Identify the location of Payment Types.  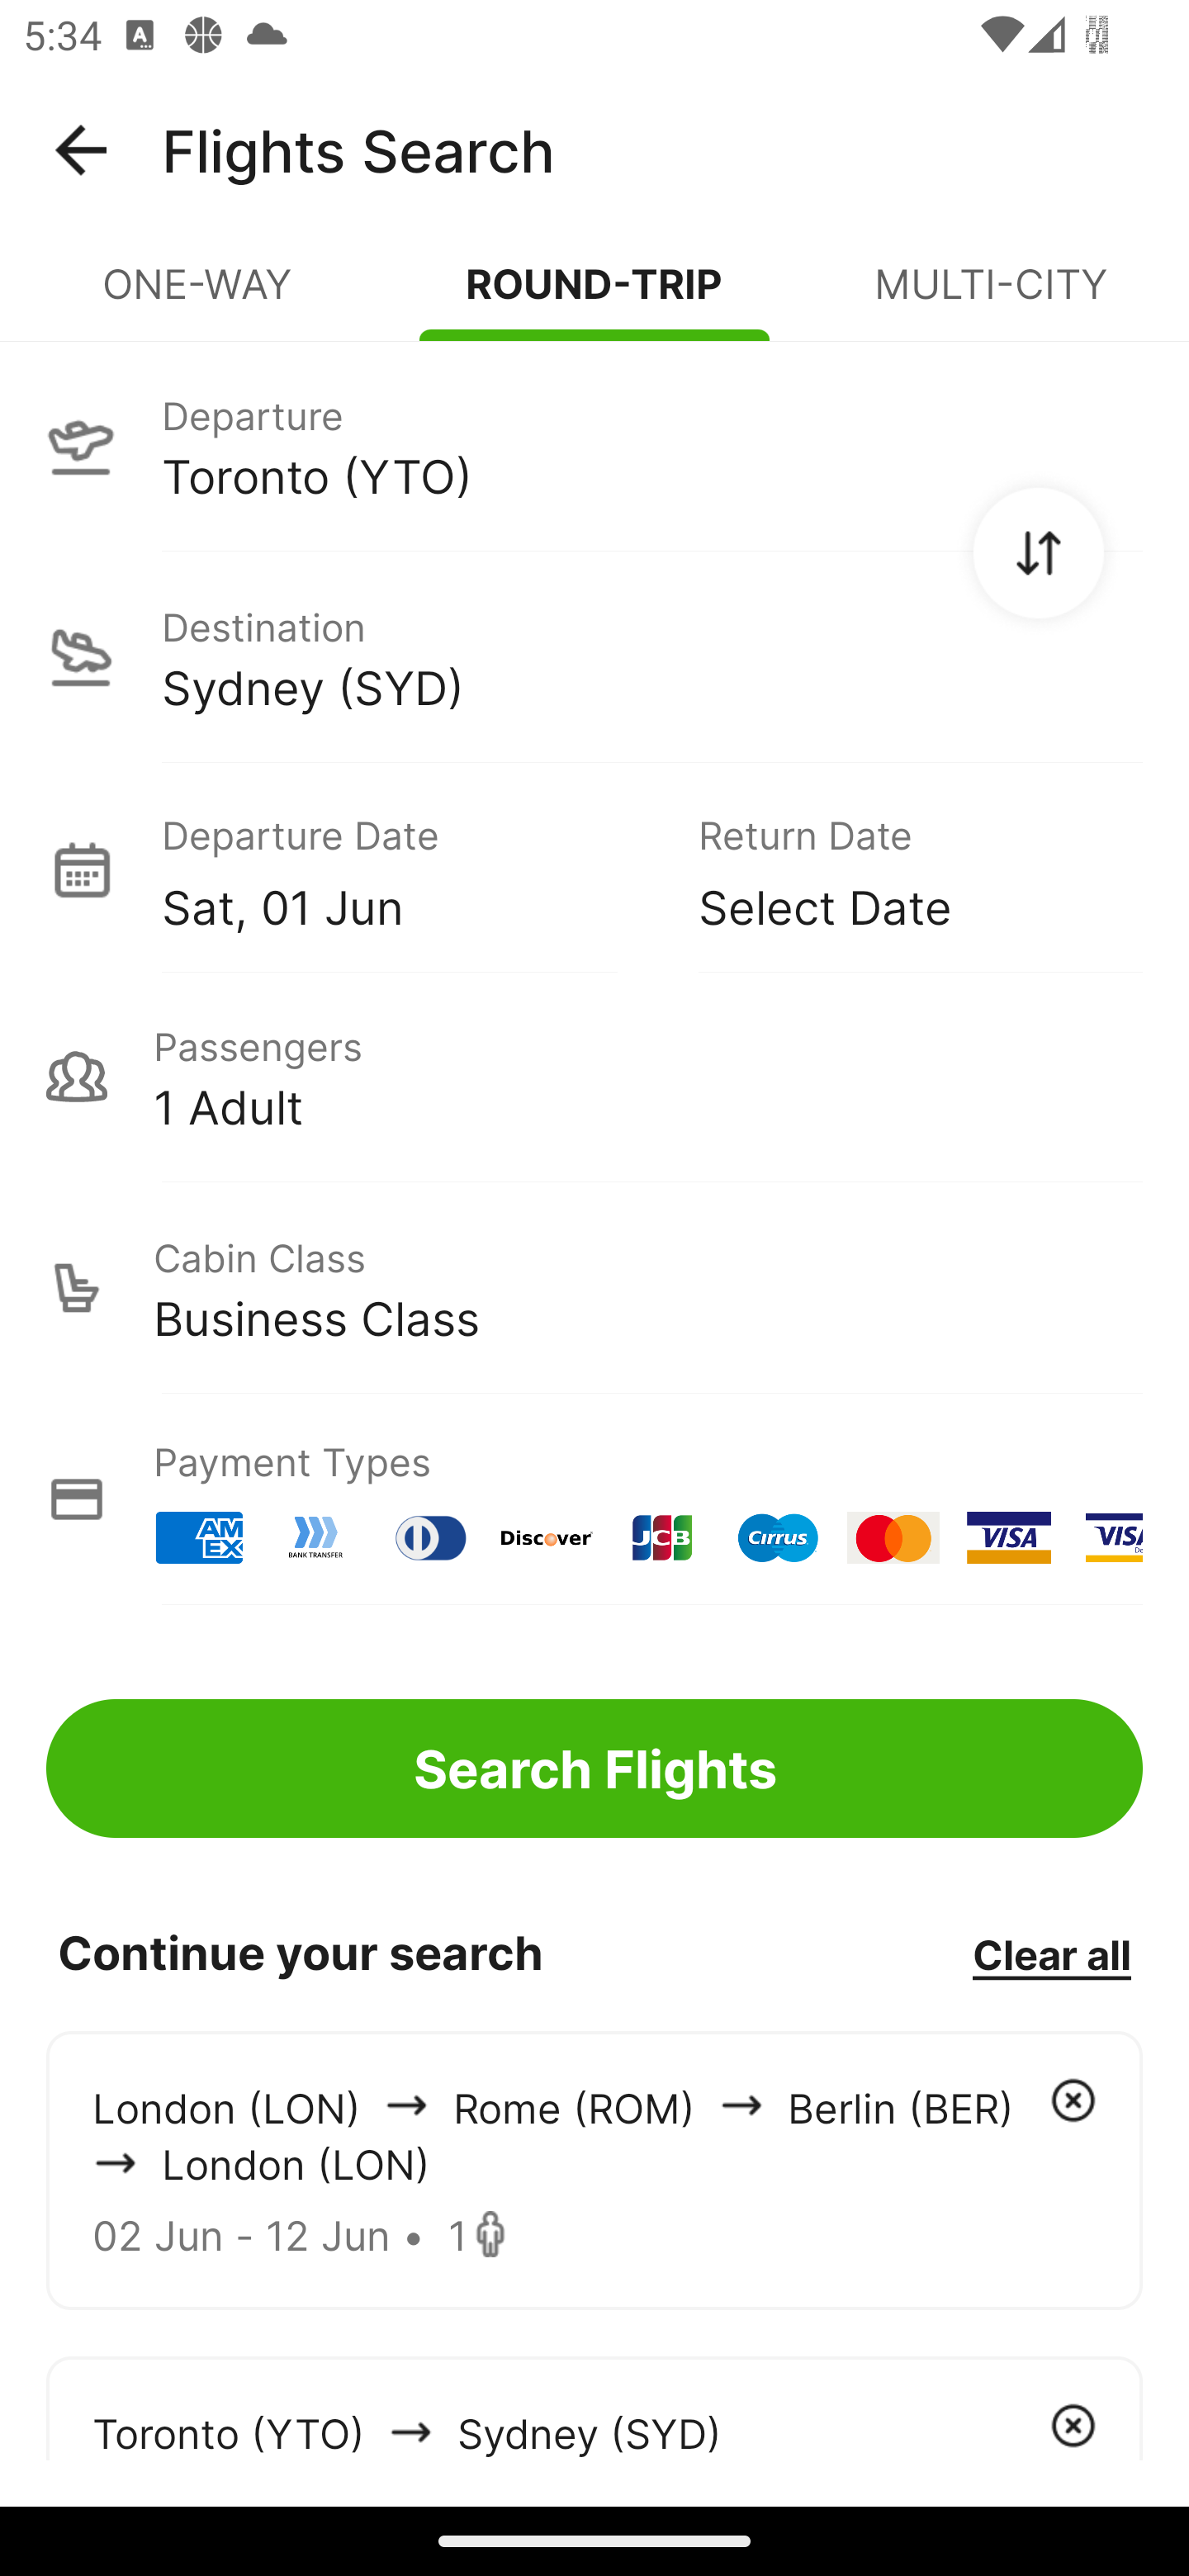
(594, 1499).